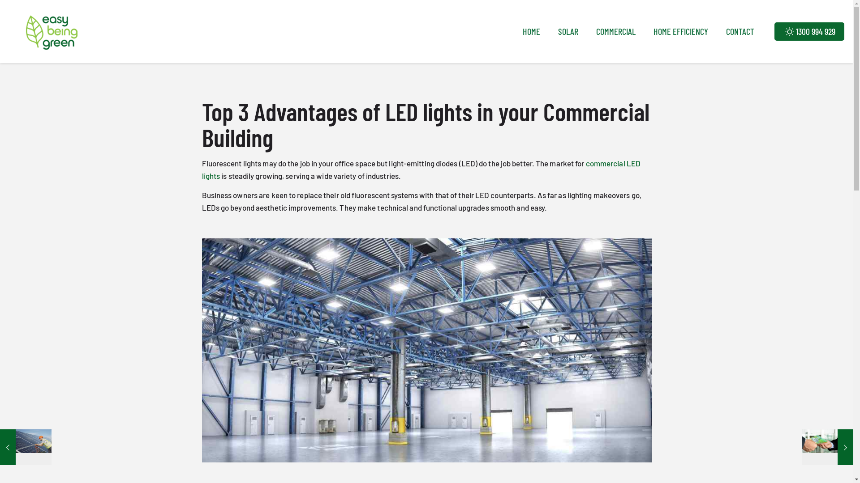 The image size is (860, 483). I want to click on CONTACT, so click(740, 31).